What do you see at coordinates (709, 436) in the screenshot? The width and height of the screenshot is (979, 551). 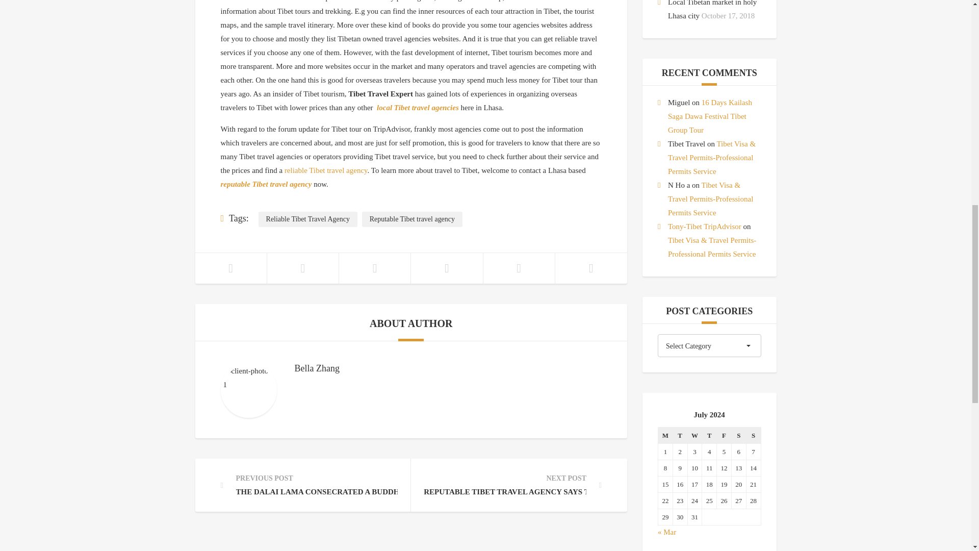 I see `Thursday` at bounding box center [709, 436].